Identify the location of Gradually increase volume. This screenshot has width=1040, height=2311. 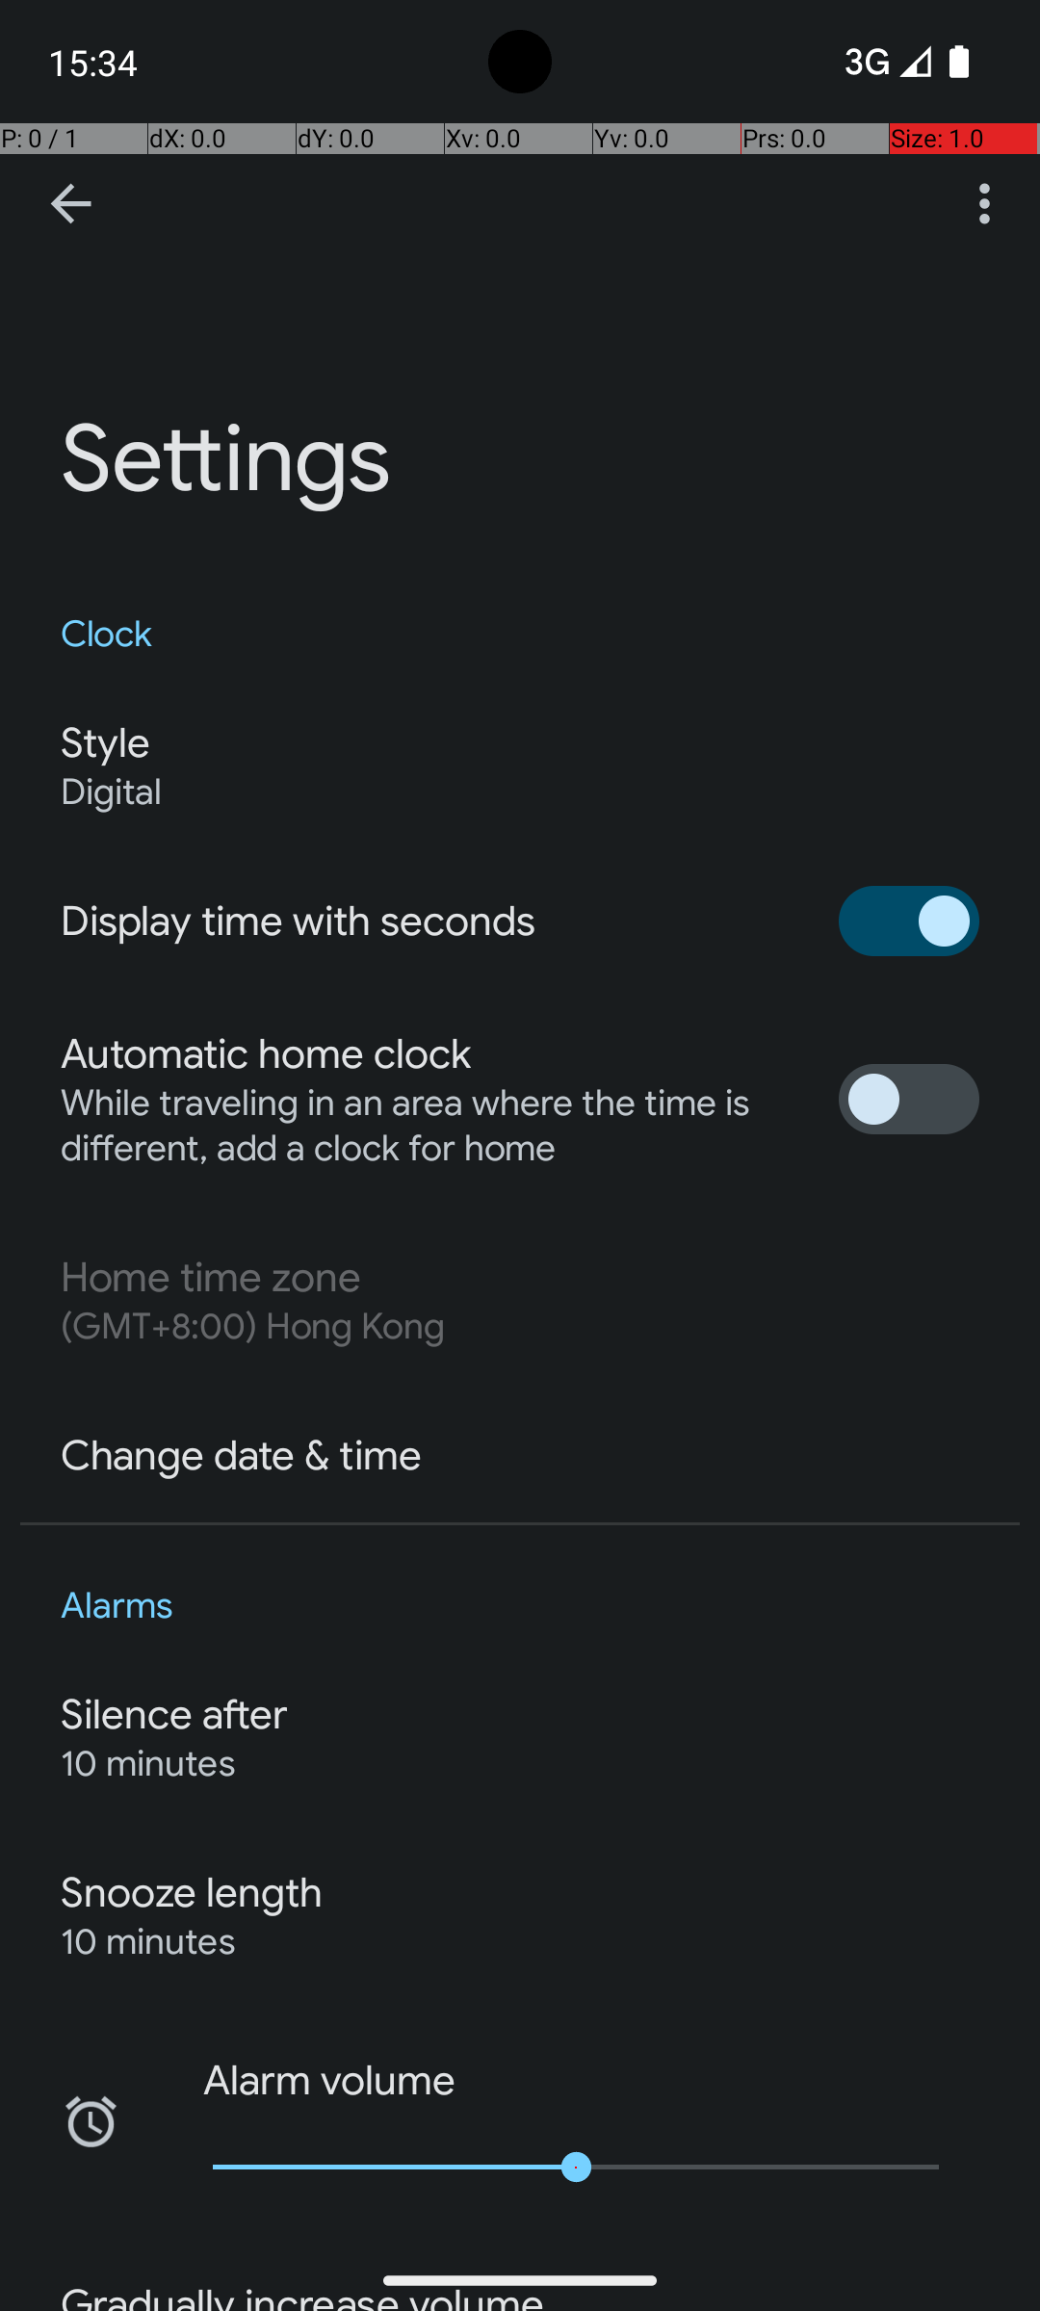
(302, 2296).